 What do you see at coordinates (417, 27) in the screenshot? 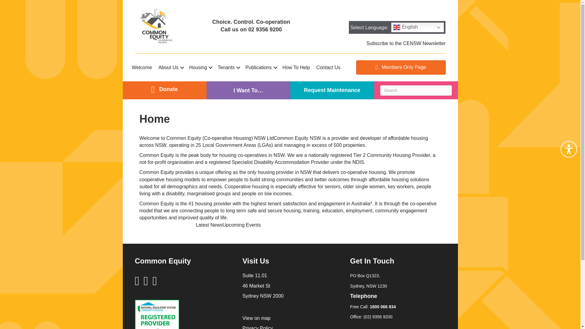
I see `English` at bounding box center [417, 27].